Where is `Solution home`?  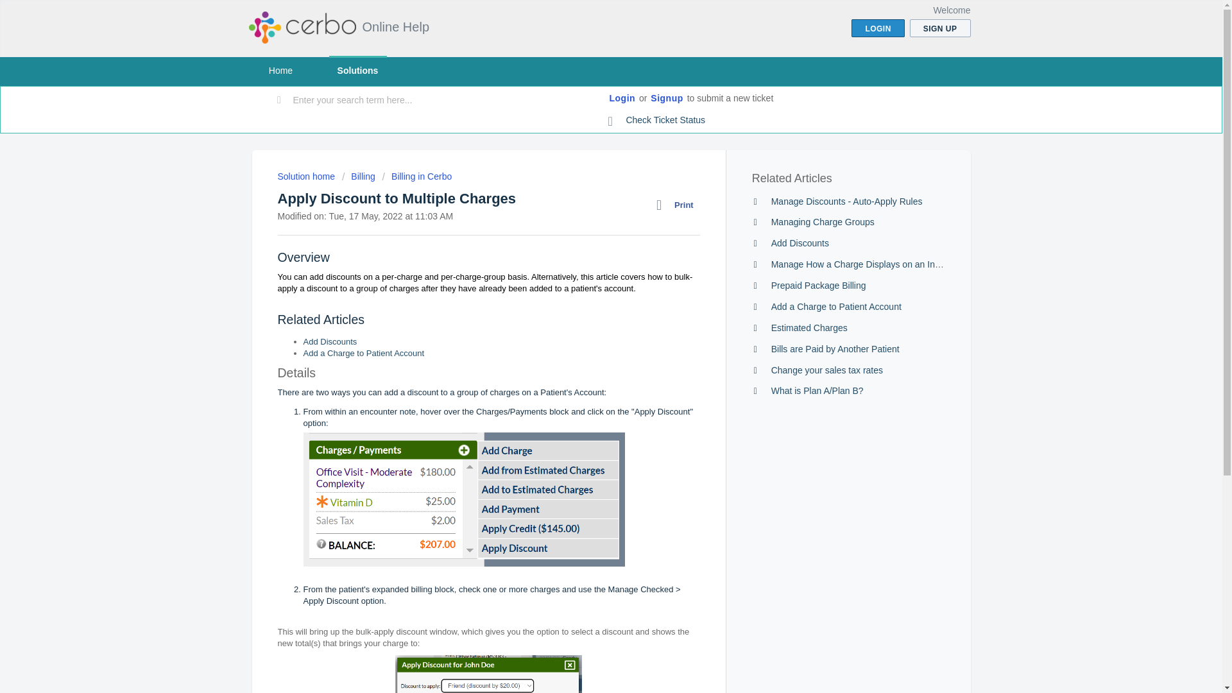
Solution home is located at coordinates (307, 176).